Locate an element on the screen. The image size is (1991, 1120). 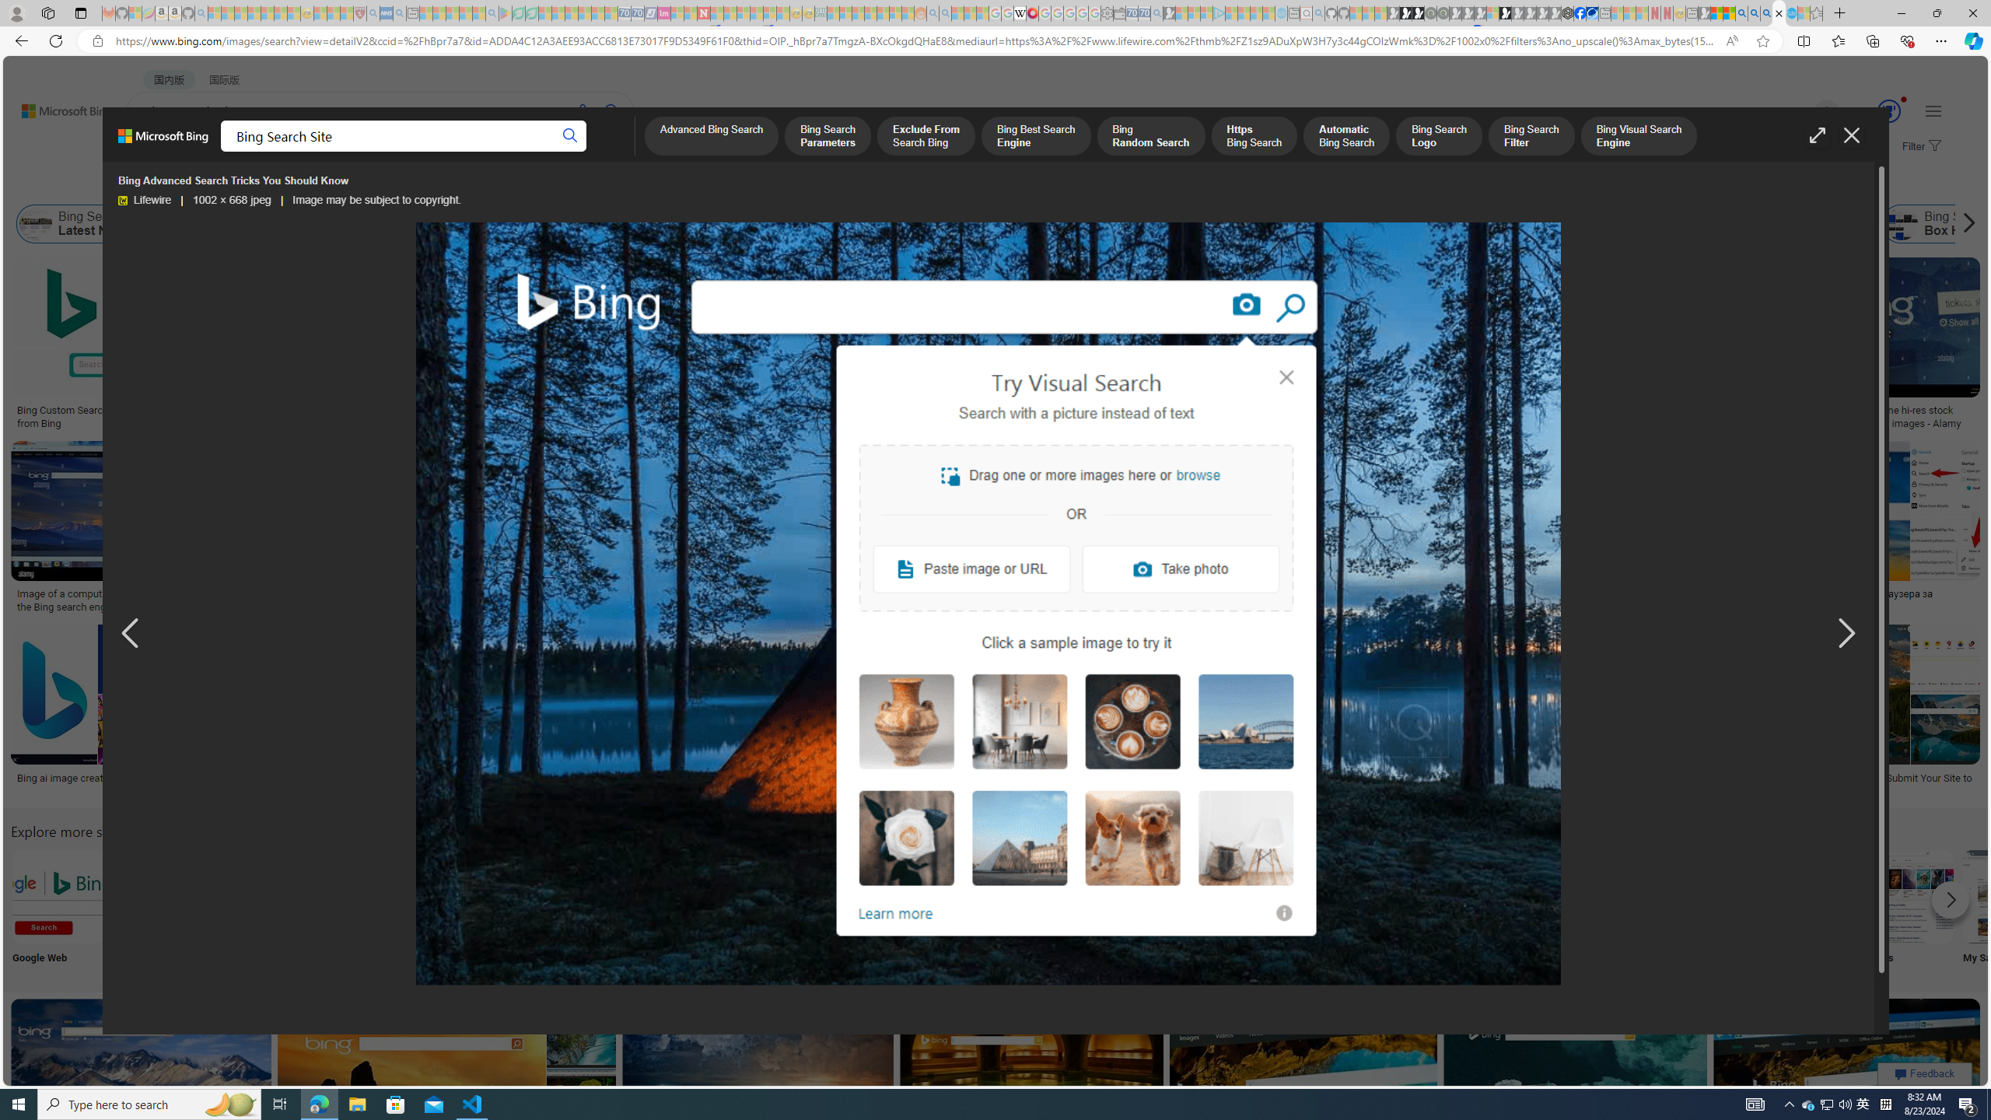
Bing Search Tips is located at coordinates (982, 896).